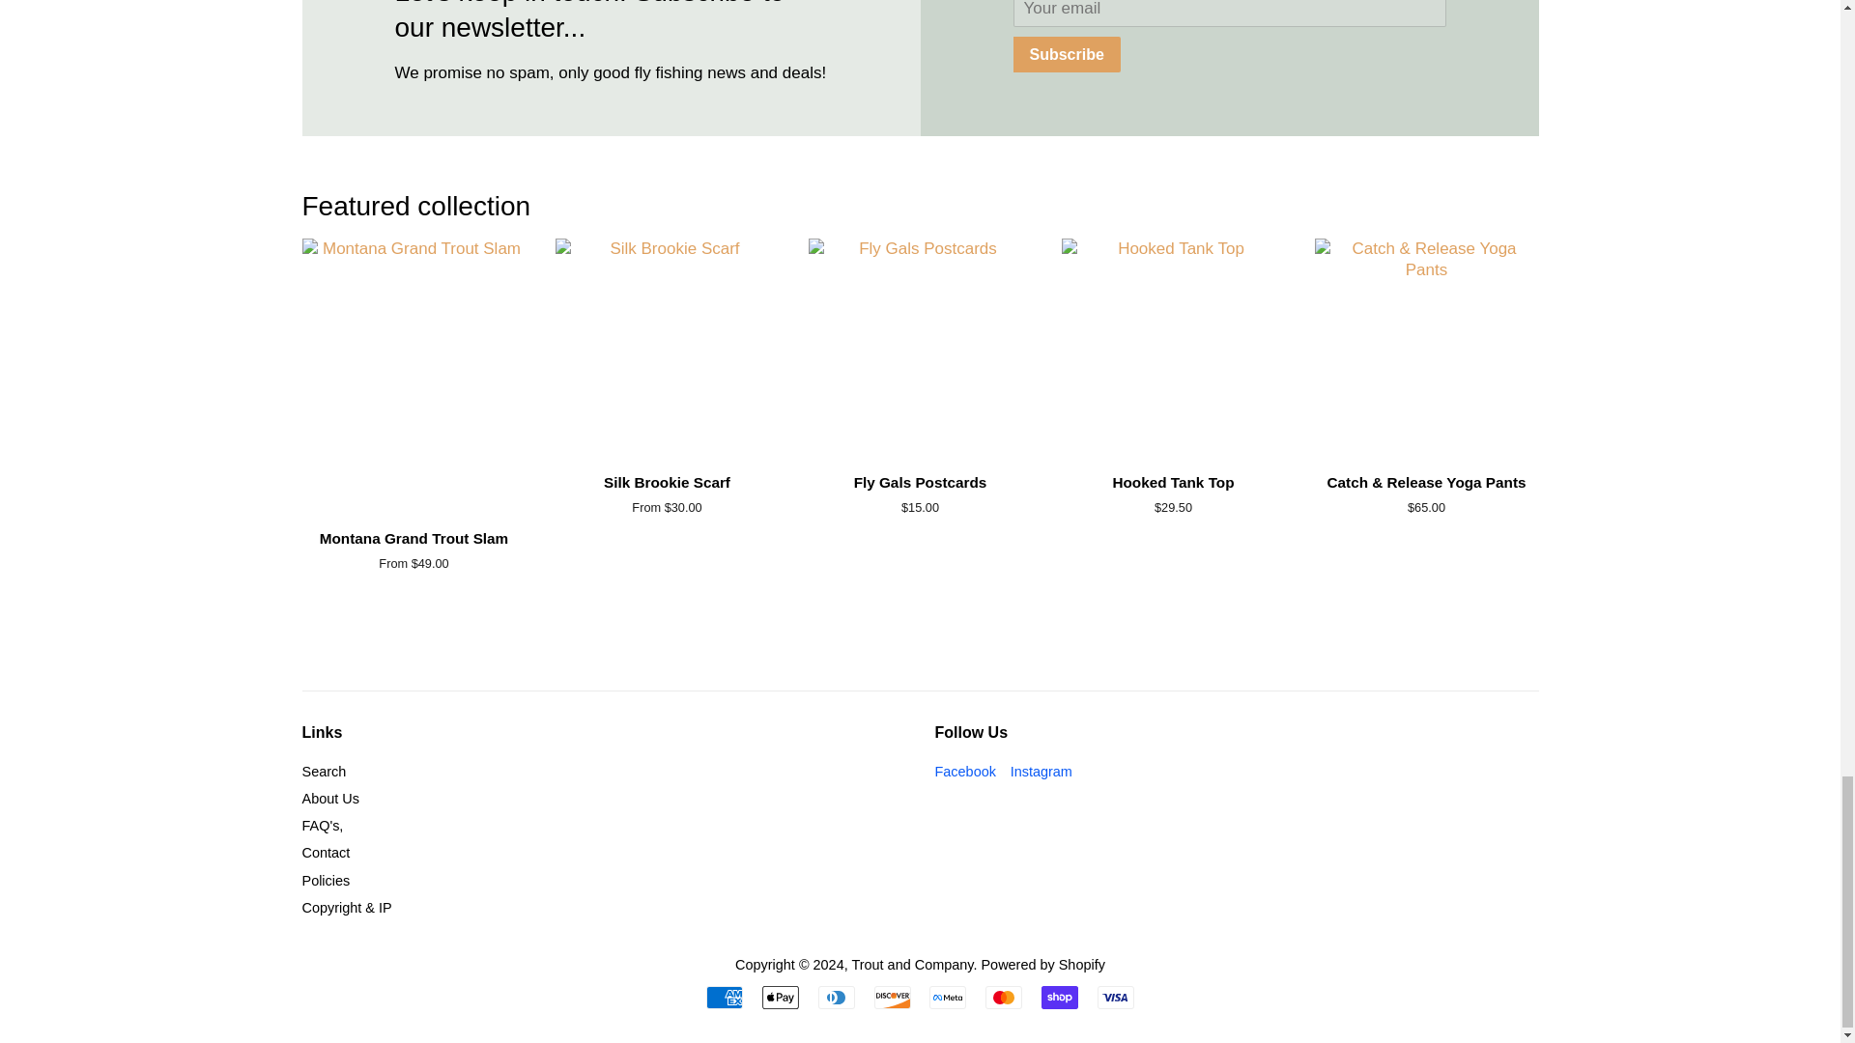  What do you see at coordinates (1042, 771) in the screenshot?
I see `Trout and Company on Instagram` at bounding box center [1042, 771].